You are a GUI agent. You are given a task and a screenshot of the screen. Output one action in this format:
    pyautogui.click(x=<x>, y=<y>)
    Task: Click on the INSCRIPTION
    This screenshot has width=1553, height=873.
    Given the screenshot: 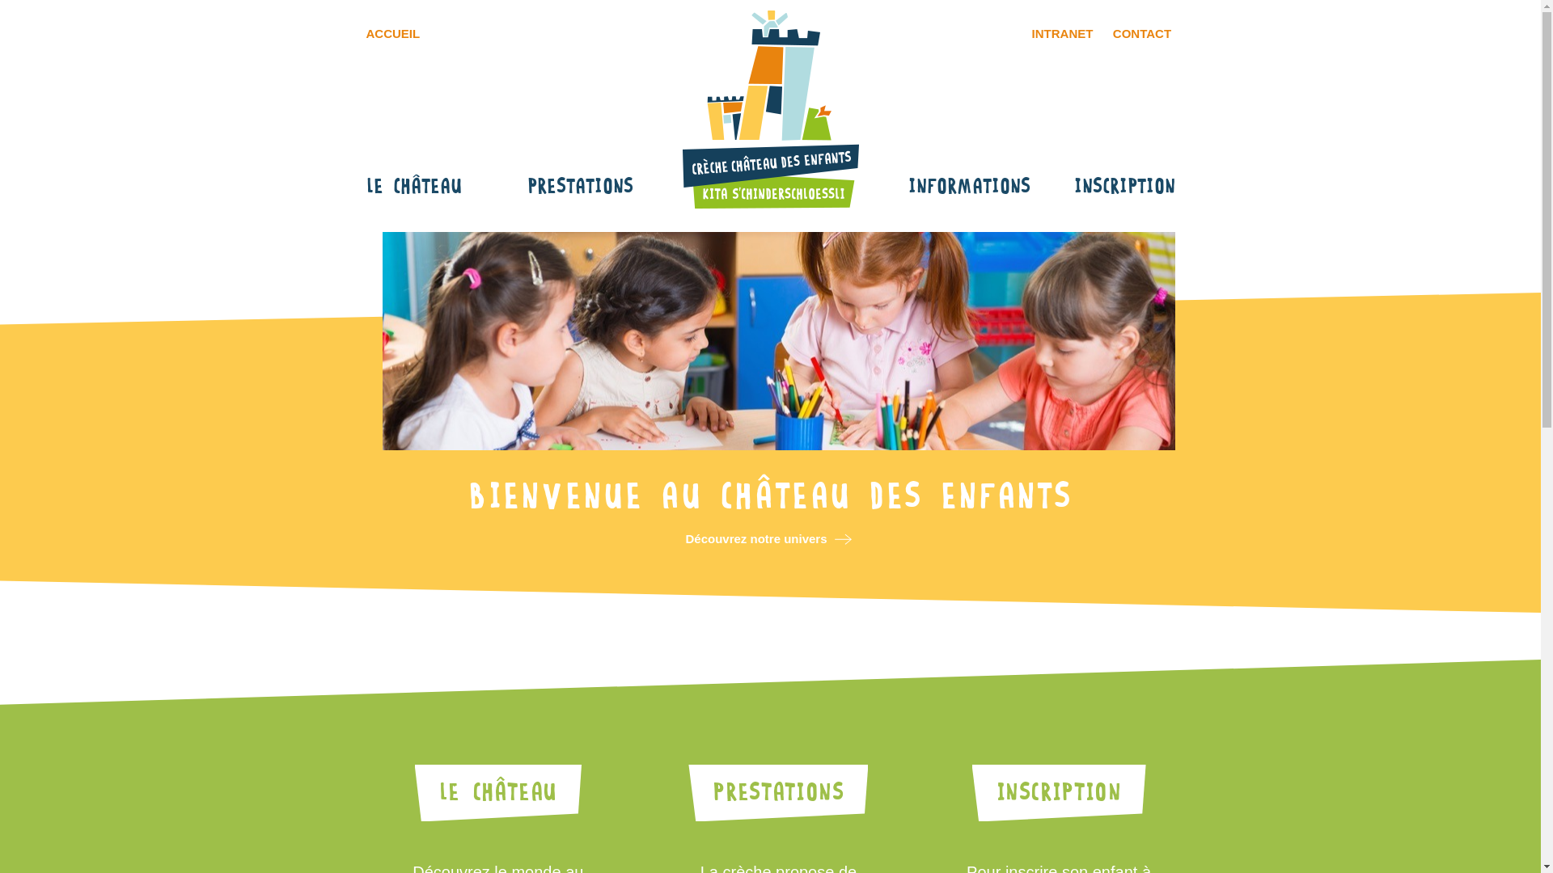 What is the action you would take?
    pyautogui.click(x=1124, y=188)
    